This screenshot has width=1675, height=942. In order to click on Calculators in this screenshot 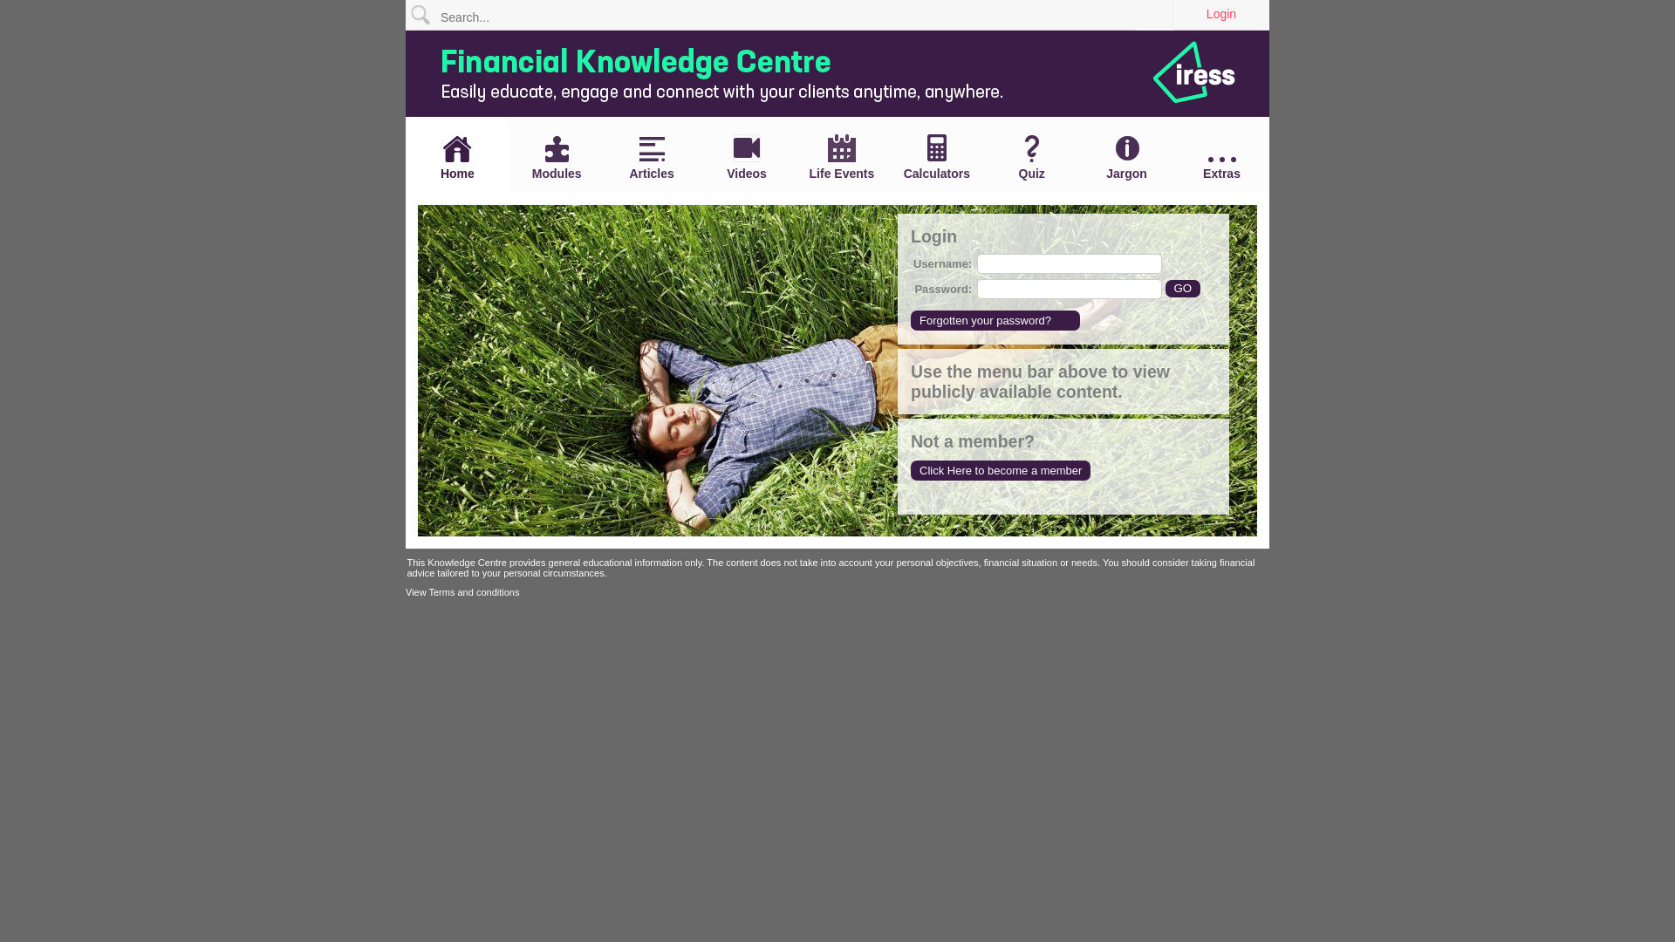, I will do `click(937, 157)`.